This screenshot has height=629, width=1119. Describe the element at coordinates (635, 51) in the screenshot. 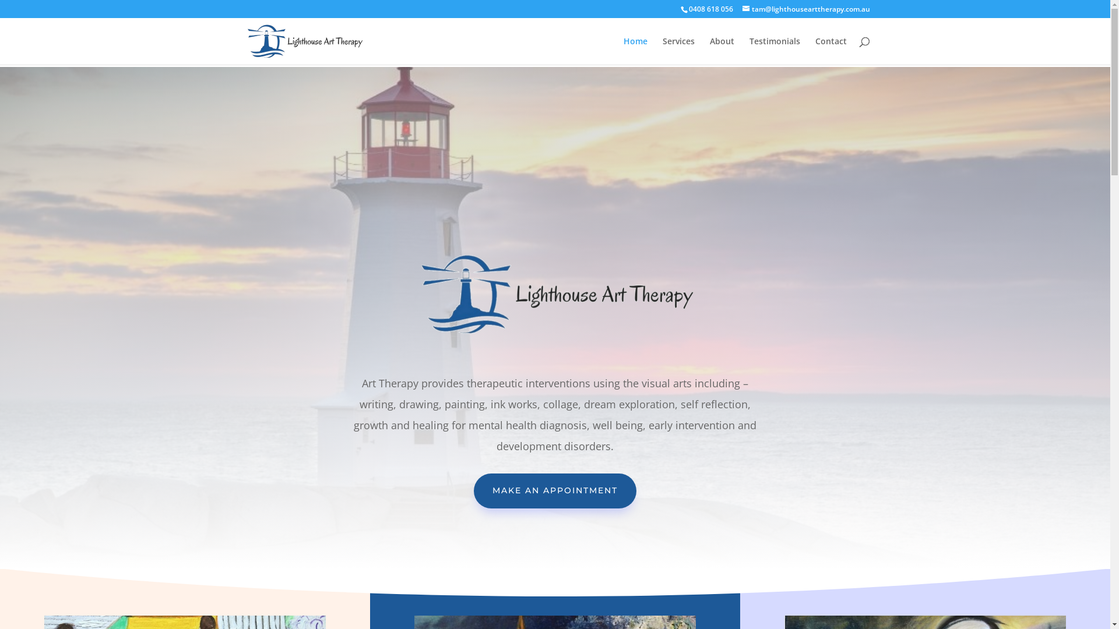

I see `Home` at that location.